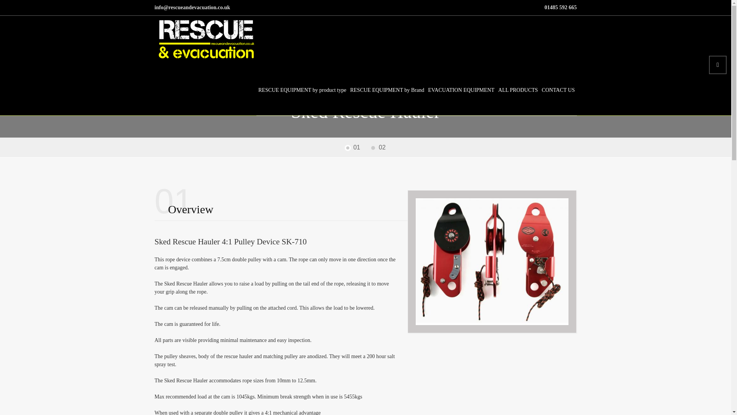 This screenshot has width=737, height=415. I want to click on Rescue Equipment, so click(408, 95).